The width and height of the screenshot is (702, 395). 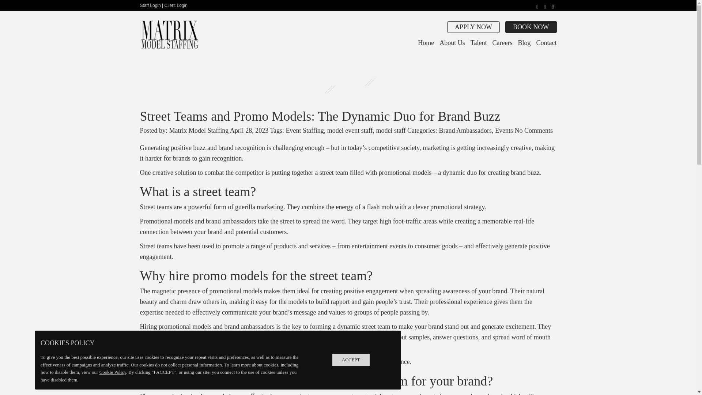 I want to click on Blog, so click(x=524, y=42).